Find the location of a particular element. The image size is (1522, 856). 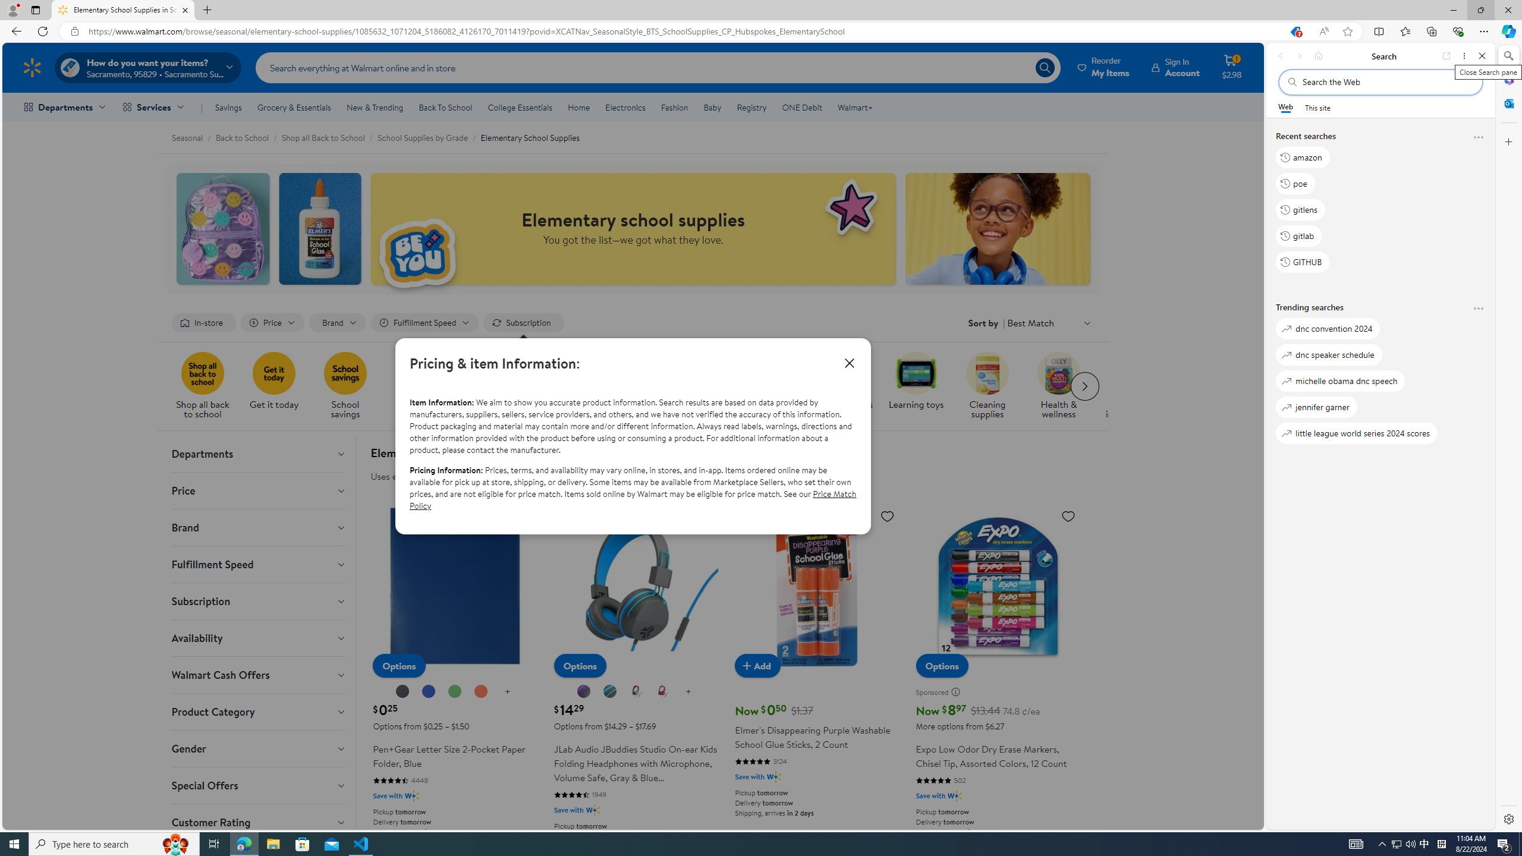

dnc speaker schedule is located at coordinates (1328, 354).